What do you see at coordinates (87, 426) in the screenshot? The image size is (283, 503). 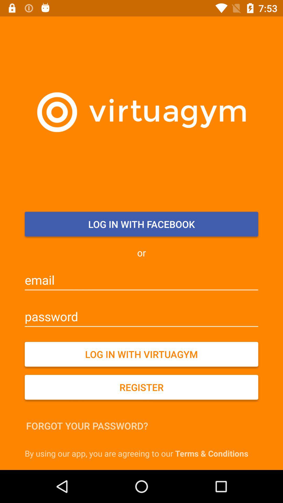 I see `scroll until forgot your password? item` at bounding box center [87, 426].